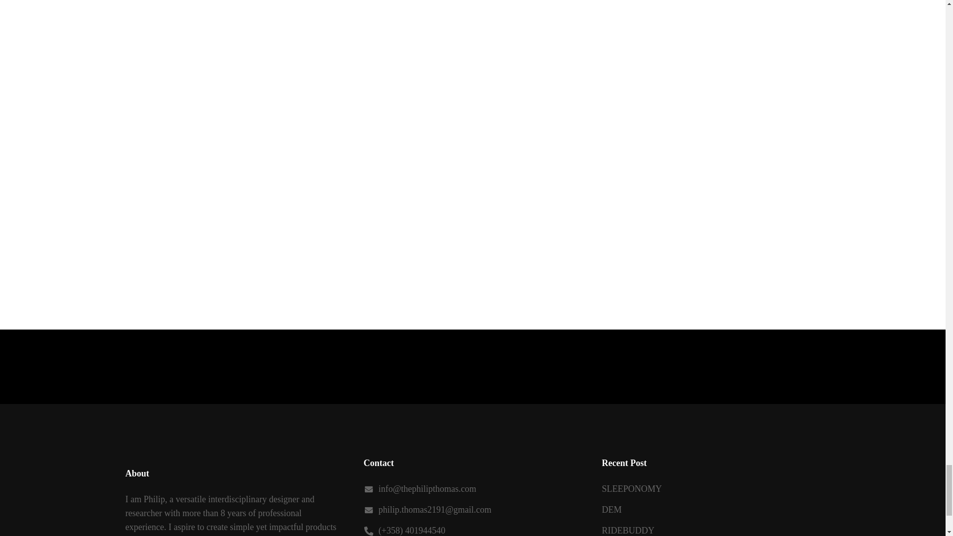 The width and height of the screenshot is (953, 536). Describe the element at coordinates (611, 509) in the screenshot. I see `DEM` at that location.